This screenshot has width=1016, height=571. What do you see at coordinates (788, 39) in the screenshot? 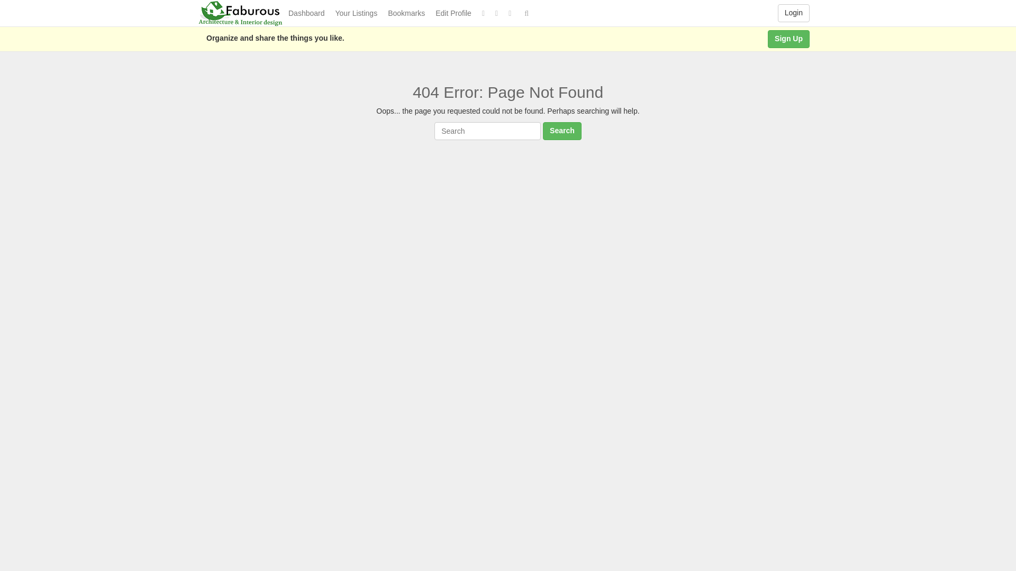
I see `Sign Up` at bounding box center [788, 39].